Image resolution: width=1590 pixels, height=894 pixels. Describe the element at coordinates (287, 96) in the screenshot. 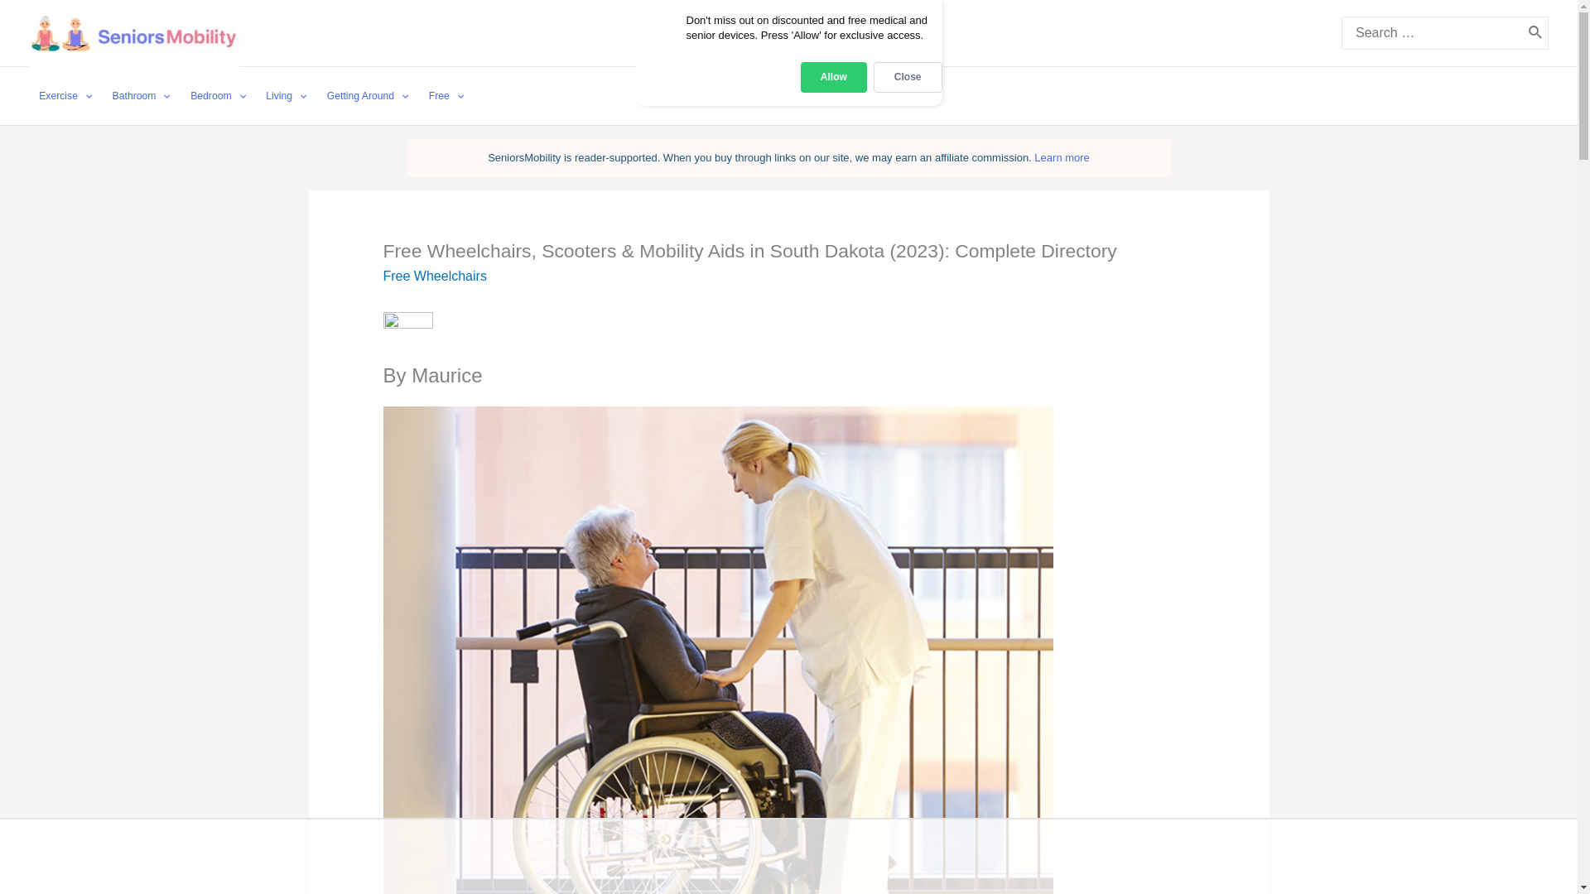

I see `Living` at that location.